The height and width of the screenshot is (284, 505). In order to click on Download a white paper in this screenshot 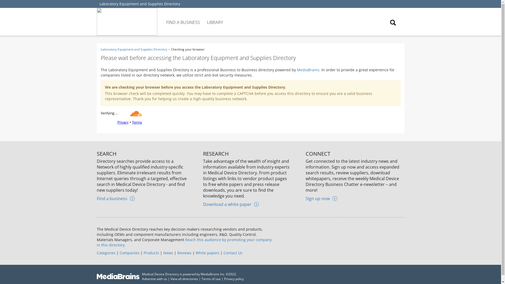, I will do `click(231, 204)`.